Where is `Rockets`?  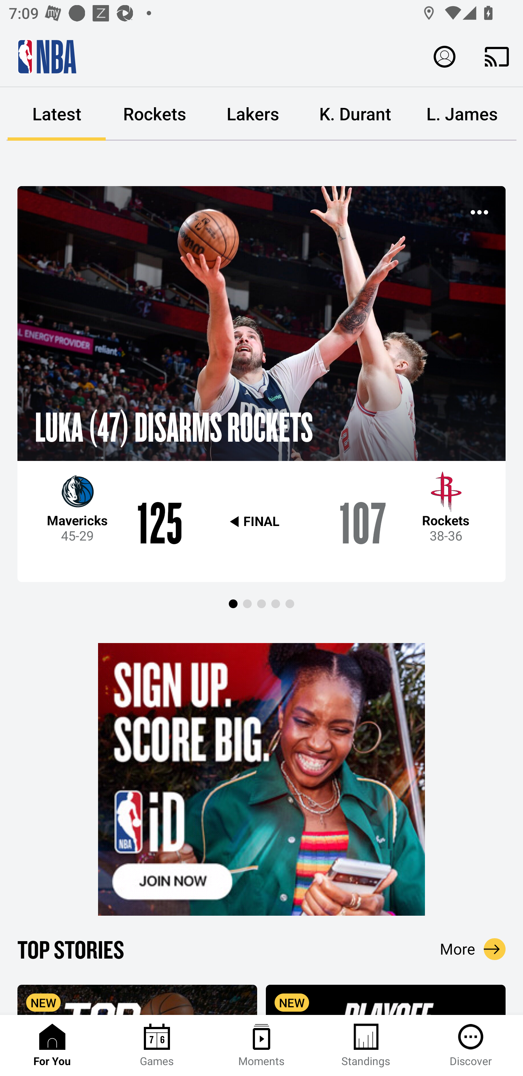
Rockets is located at coordinates (155, 114).